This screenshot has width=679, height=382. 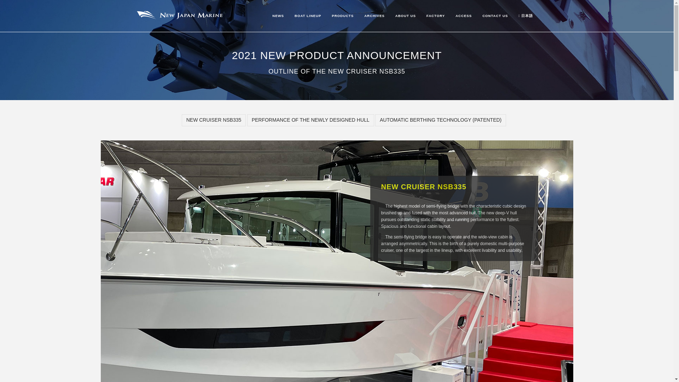 I want to click on FACTORY, so click(x=435, y=26).